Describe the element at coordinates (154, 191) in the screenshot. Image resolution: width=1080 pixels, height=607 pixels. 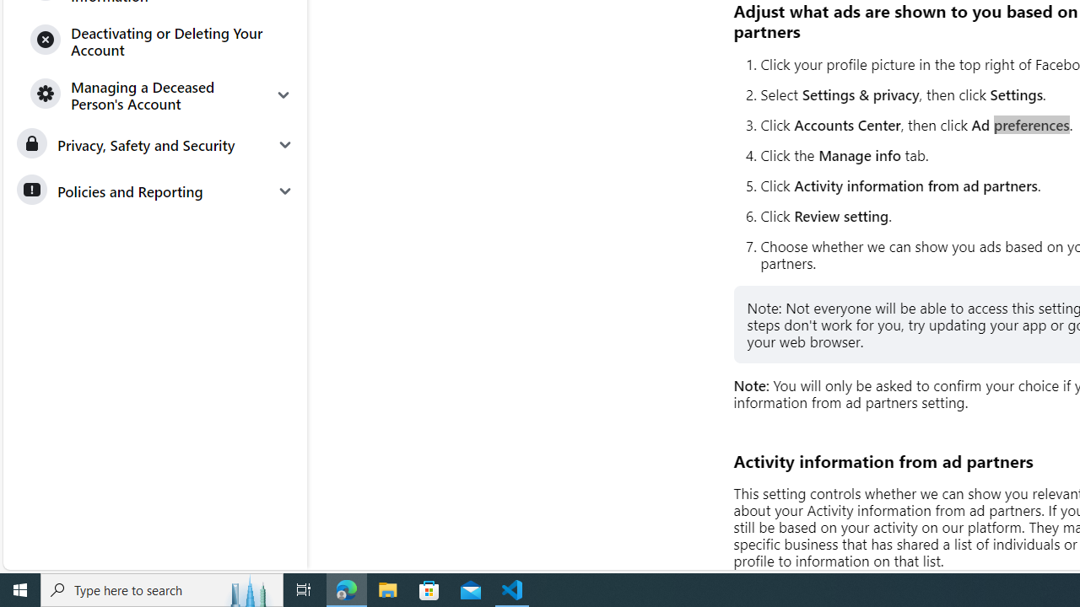
I see `Policies and Reporting` at that location.